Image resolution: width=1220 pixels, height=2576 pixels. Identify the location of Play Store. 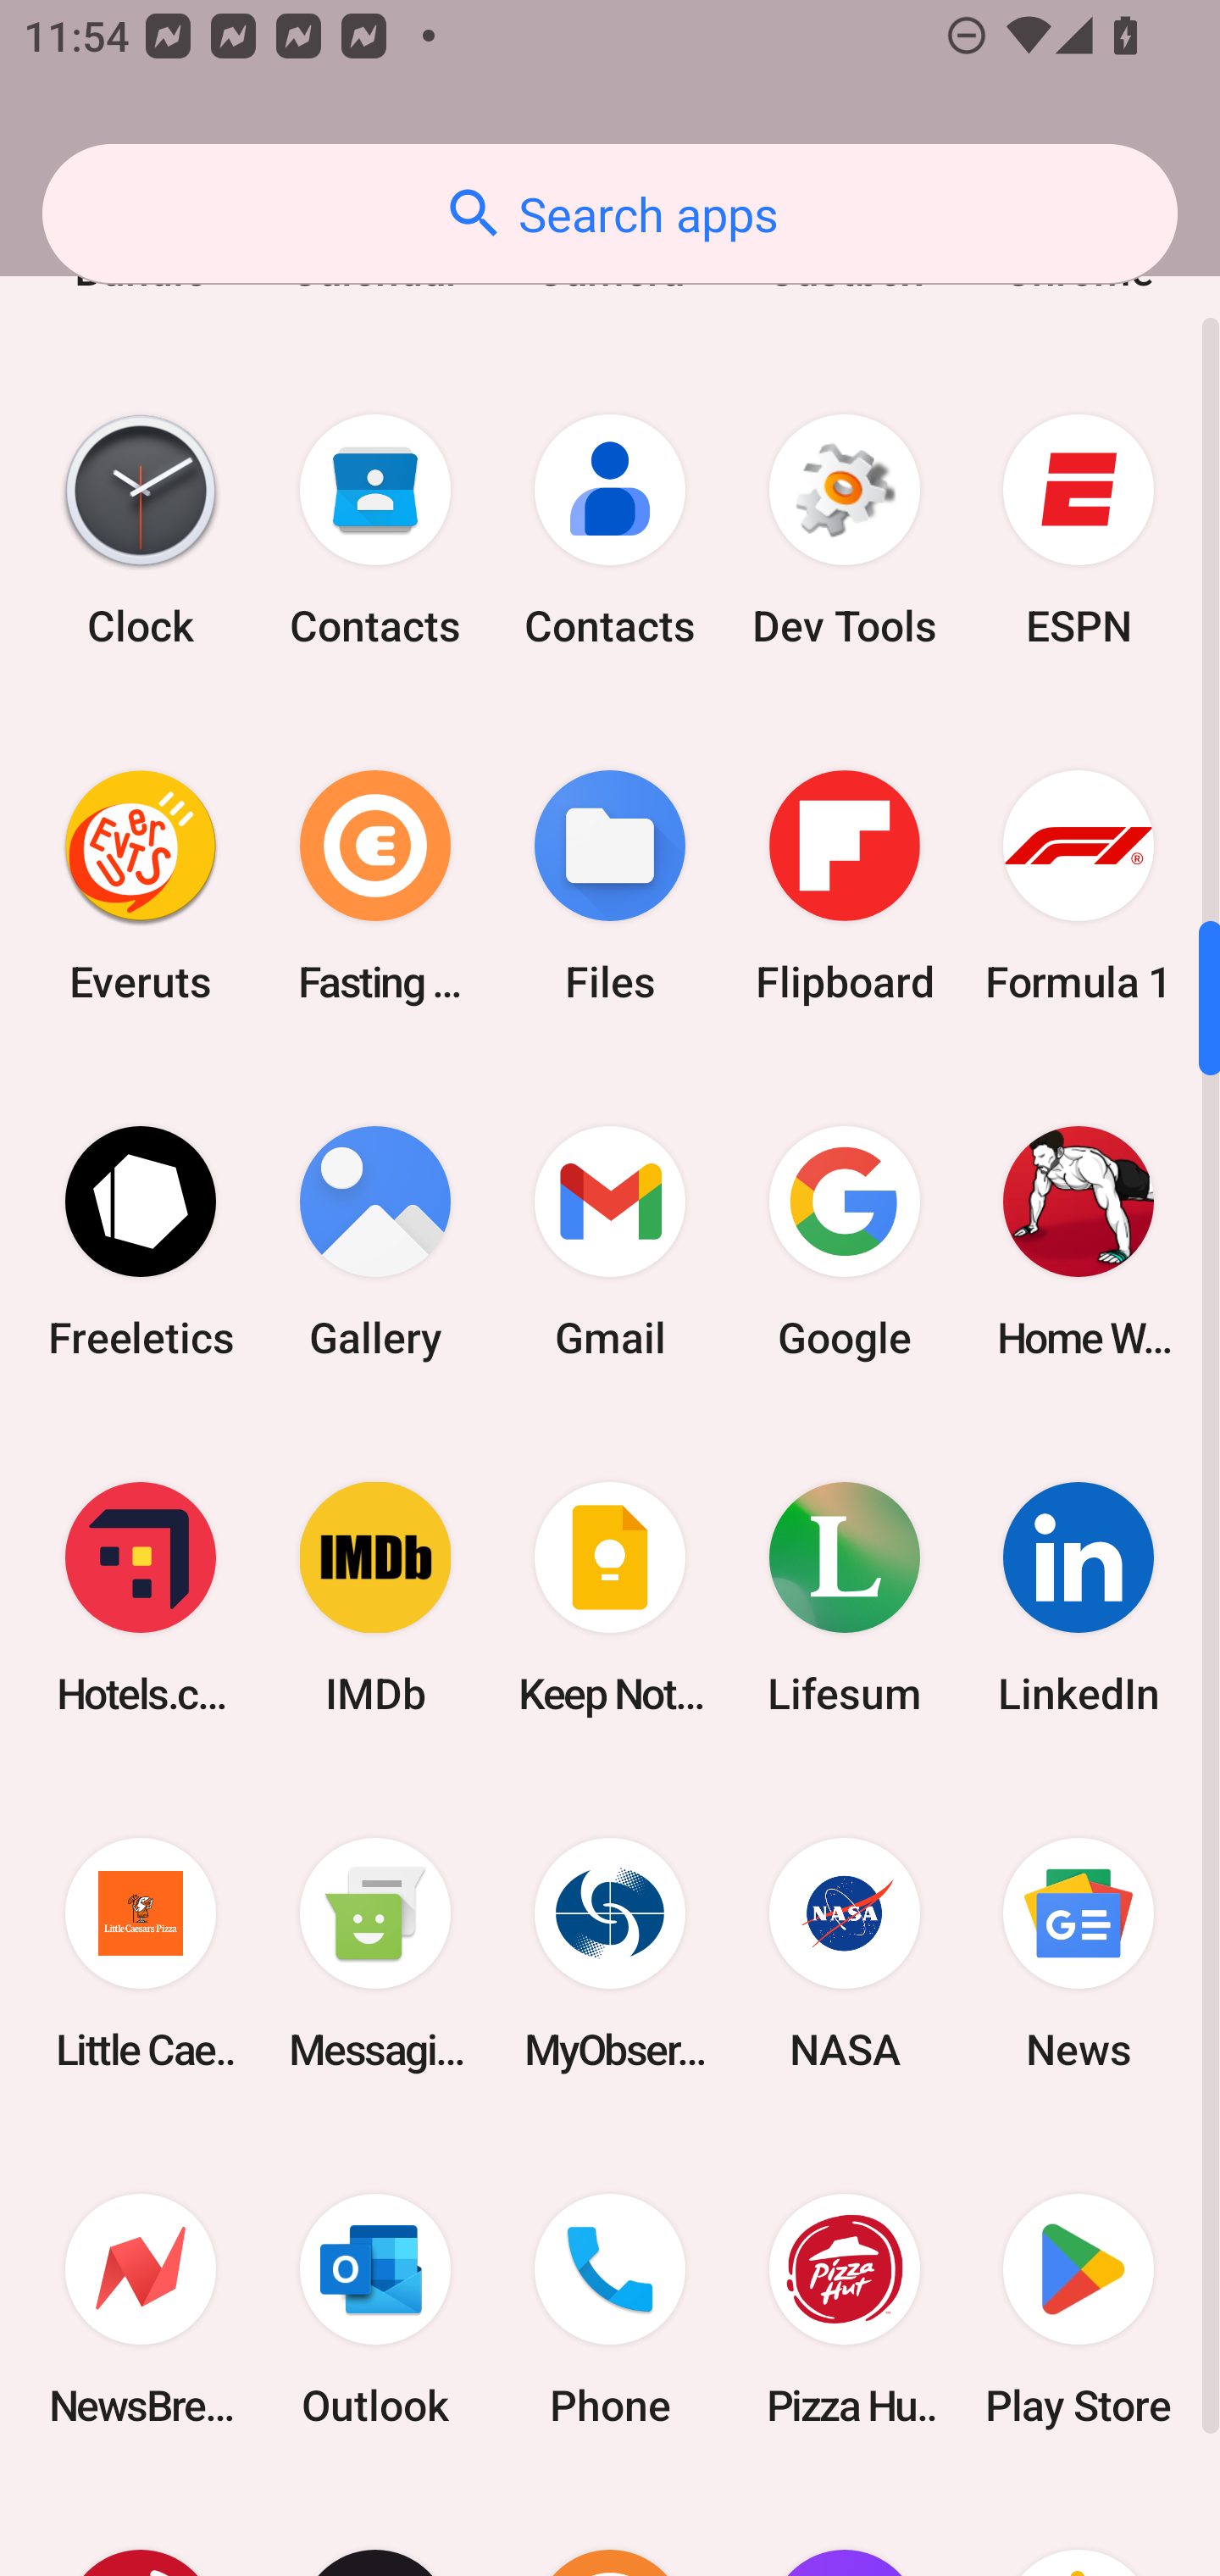
(1079, 2310).